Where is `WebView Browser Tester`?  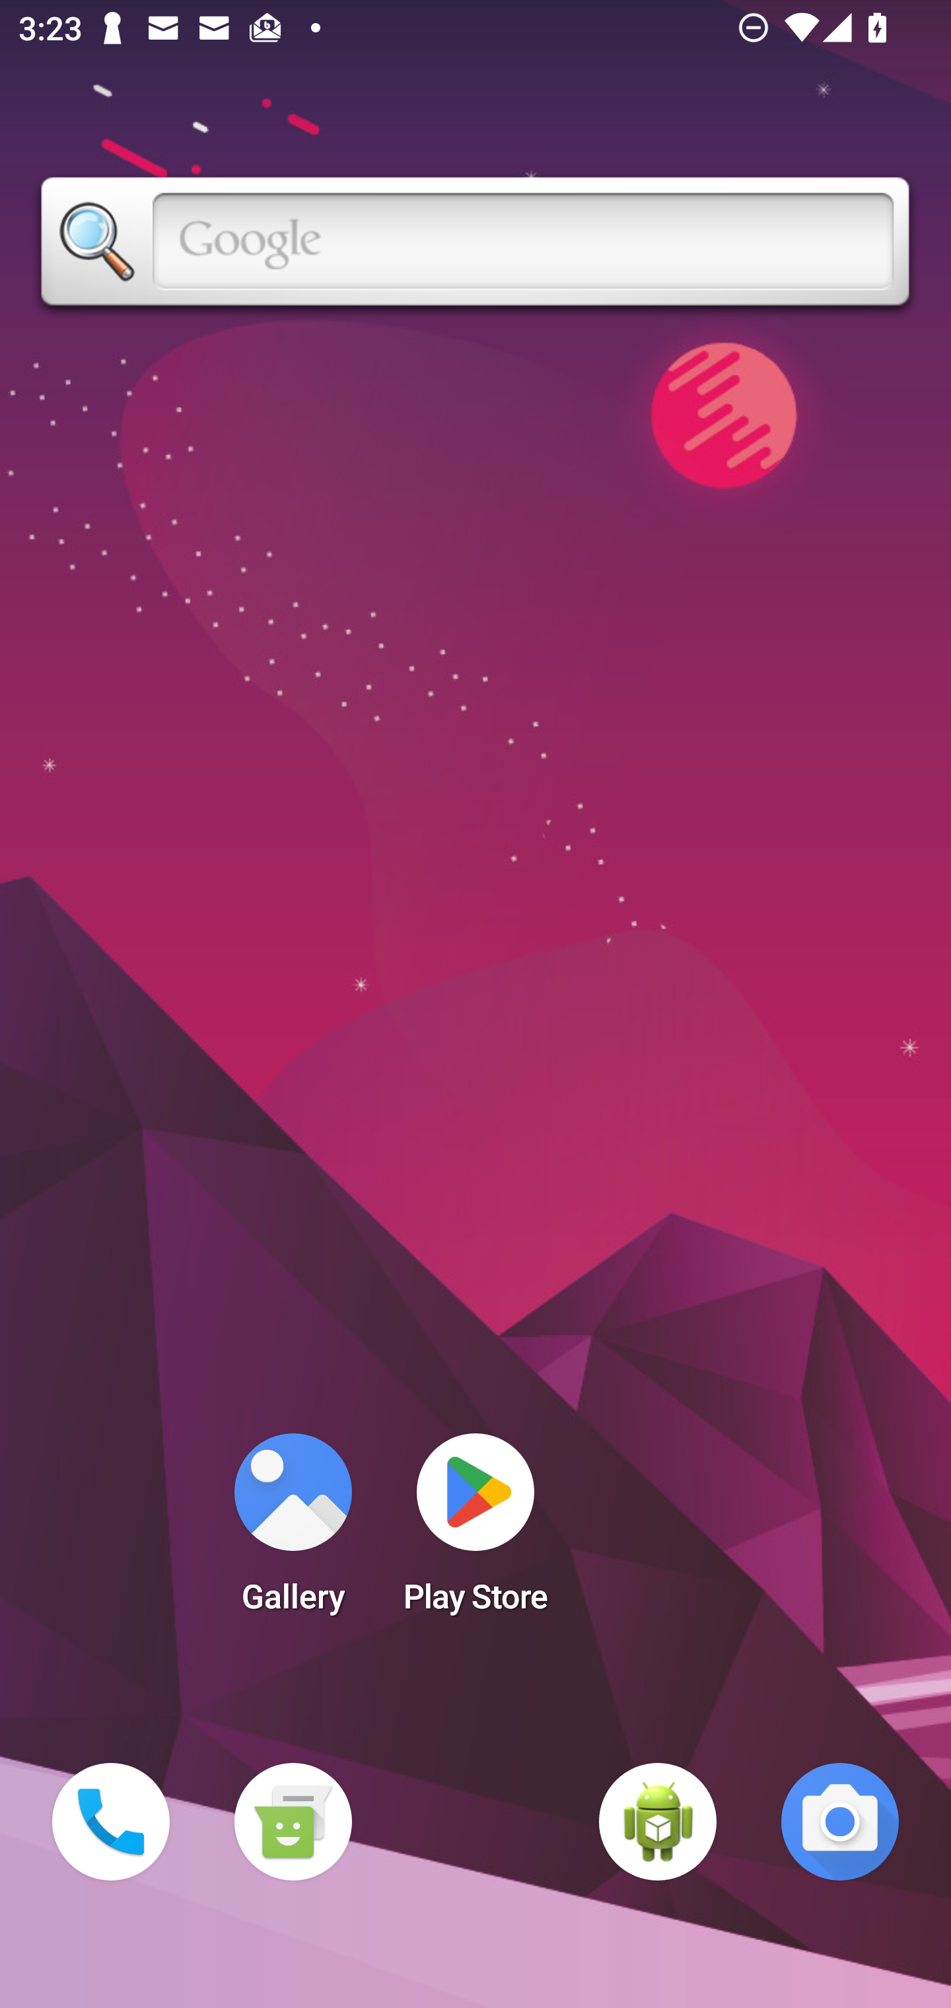 WebView Browser Tester is located at coordinates (658, 1822).